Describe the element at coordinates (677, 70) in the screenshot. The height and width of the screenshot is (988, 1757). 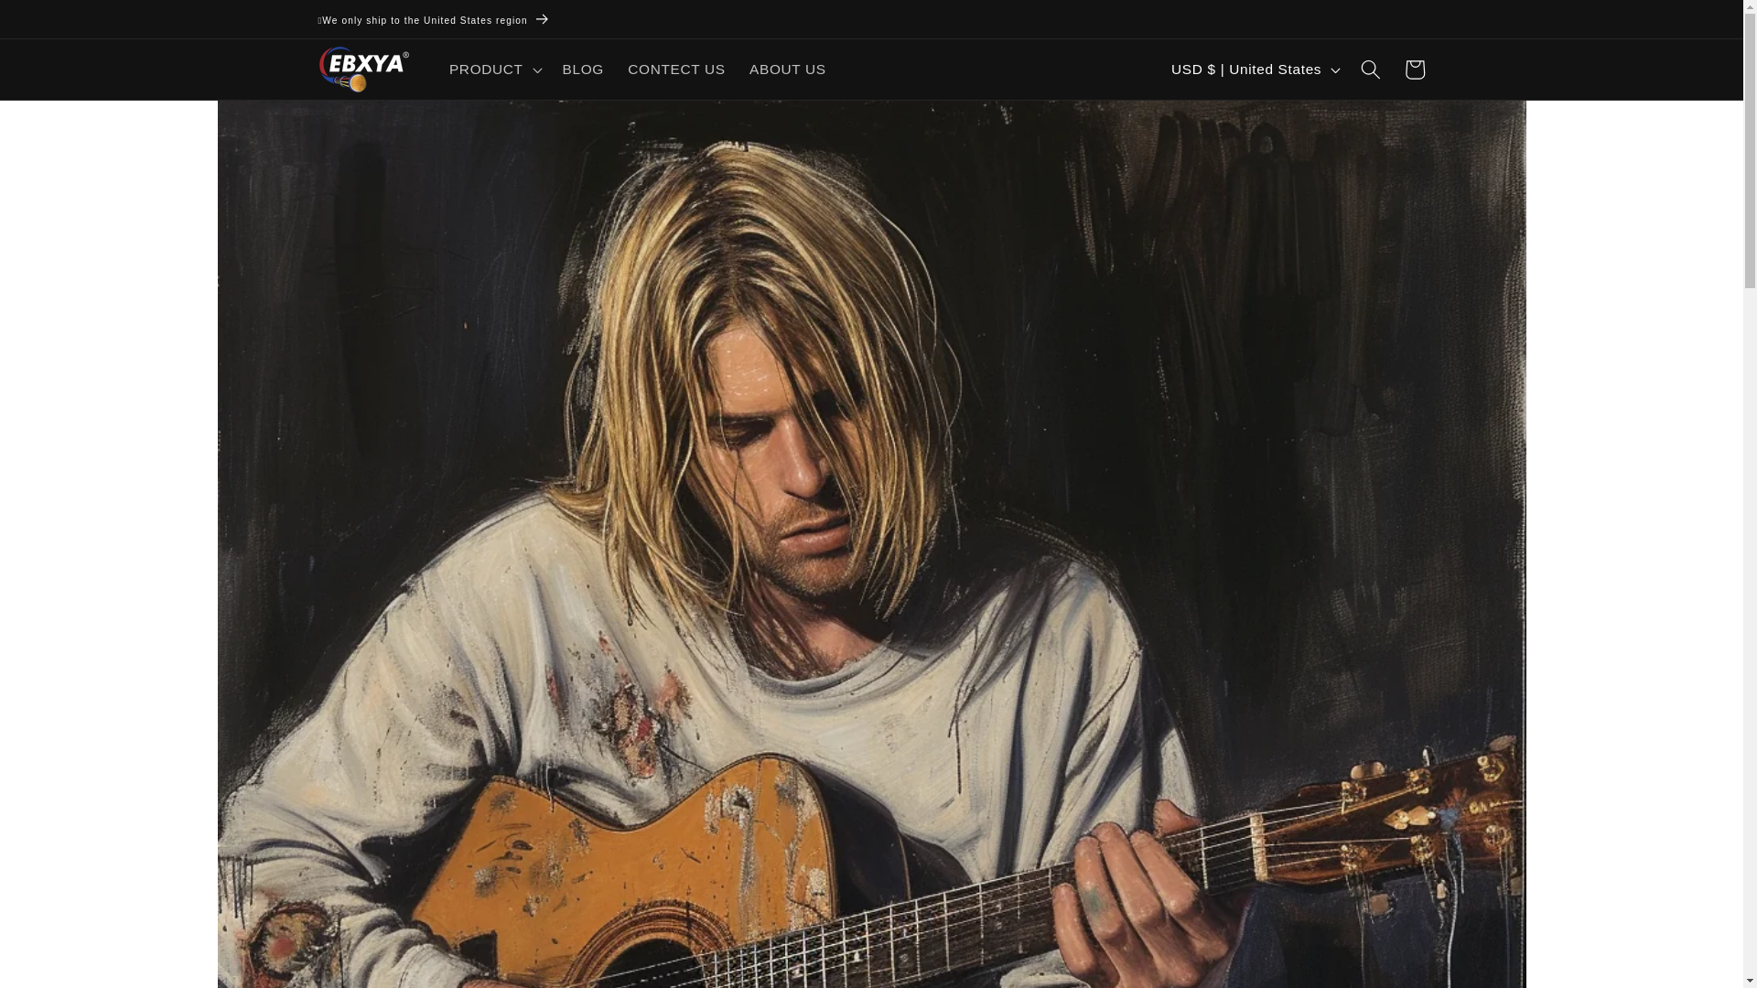
I see `CONTECT US` at that location.